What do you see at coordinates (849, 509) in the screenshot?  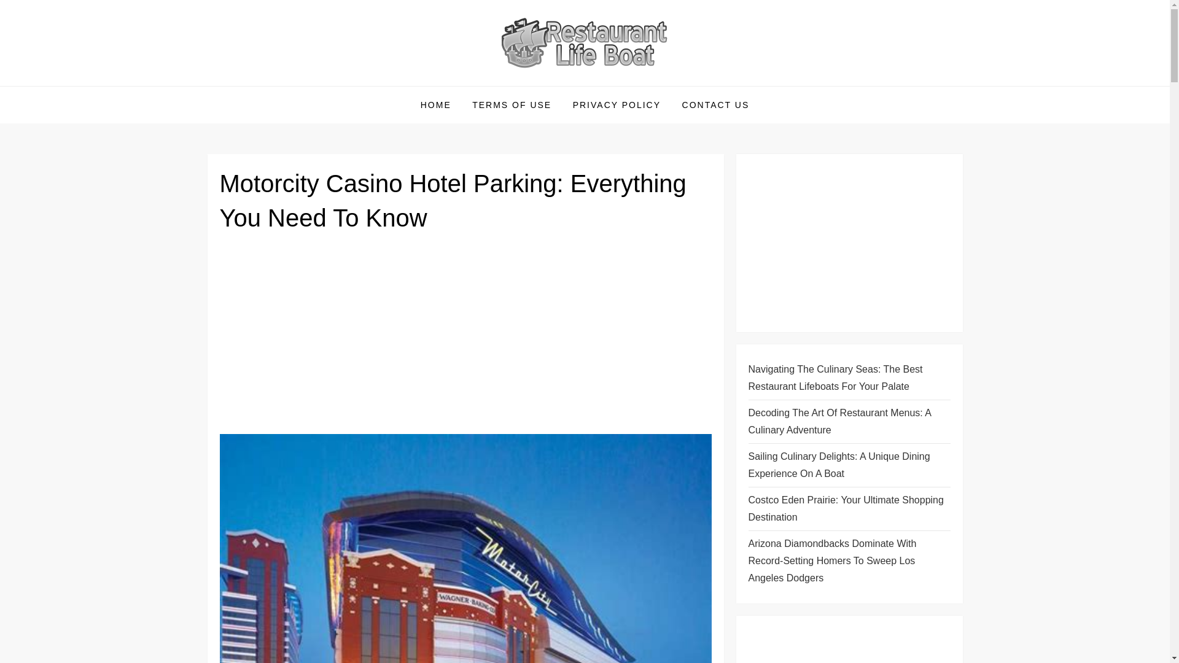 I see `Costco Eden Prairie: Your Ultimate Shopping Destination` at bounding box center [849, 509].